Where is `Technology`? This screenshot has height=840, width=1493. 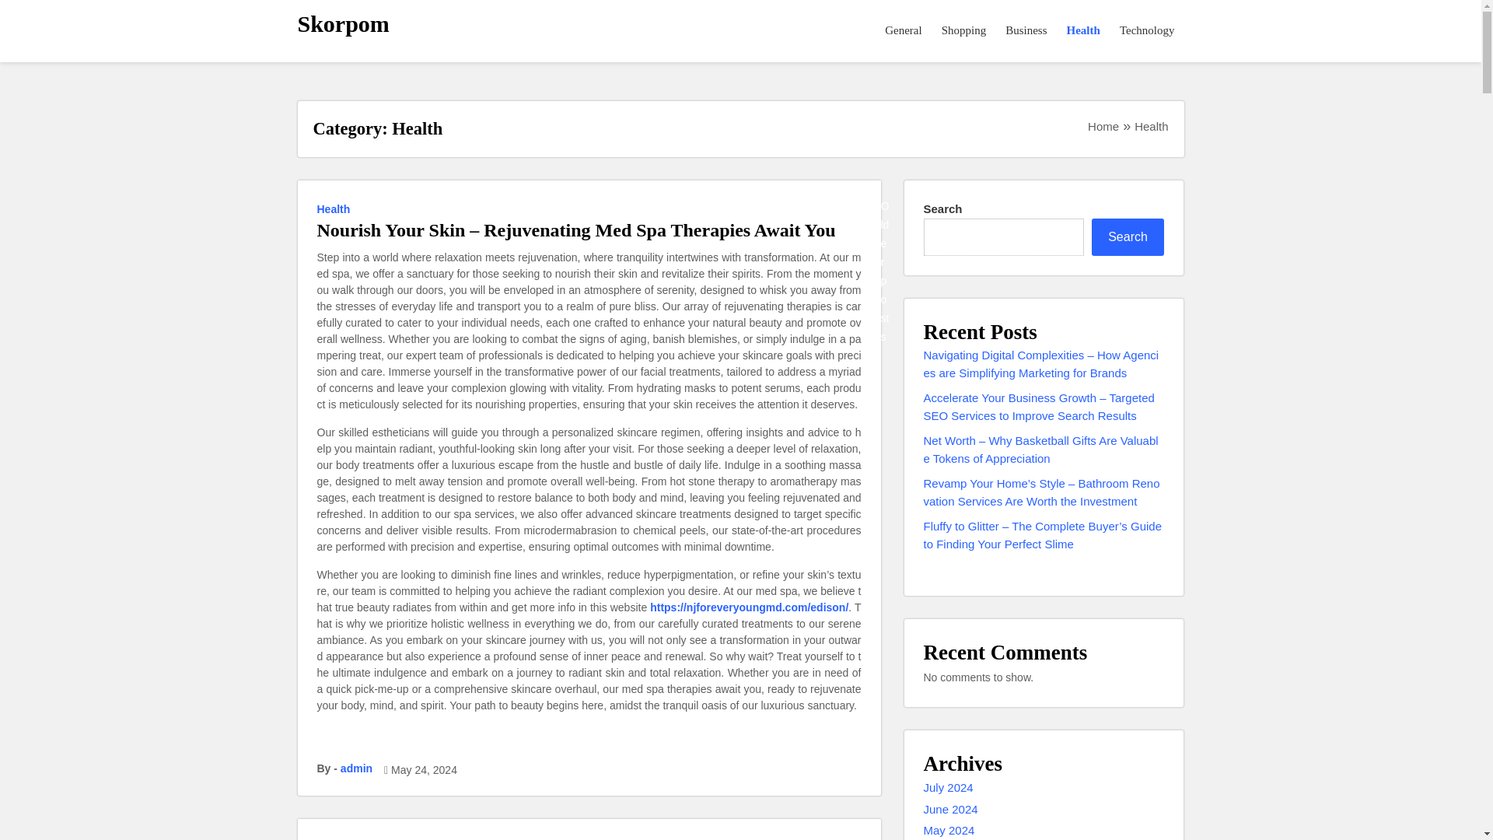
Technology is located at coordinates (1148, 30).